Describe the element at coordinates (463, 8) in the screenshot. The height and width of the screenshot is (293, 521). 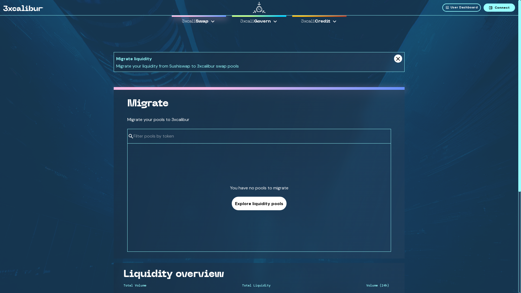
I see `User Dashboard` at that location.